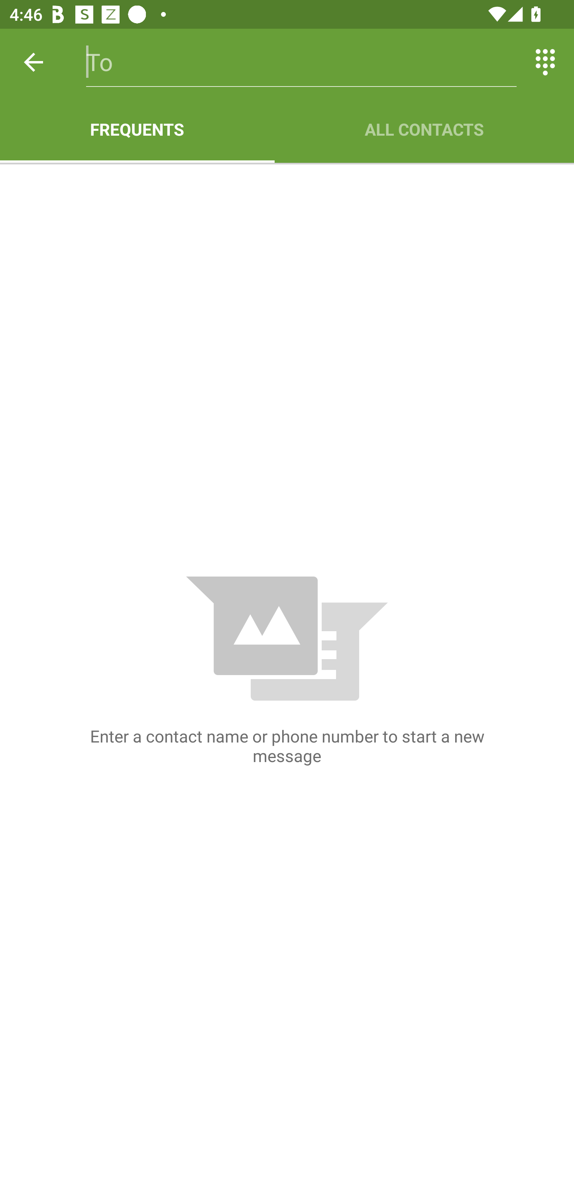 Image resolution: width=574 pixels, height=1181 pixels. I want to click on Back, so click(33, 62).